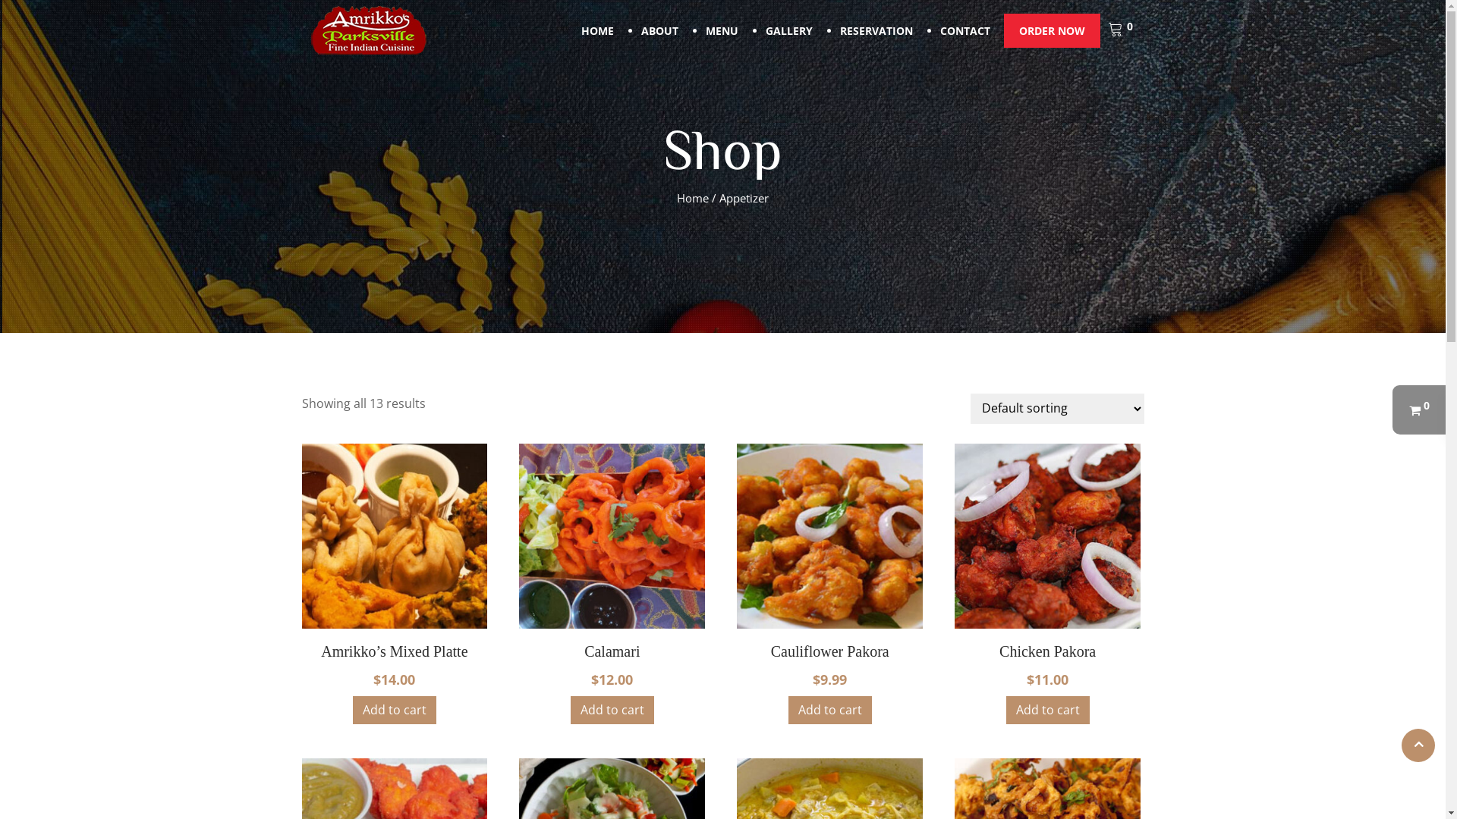 This screenshot has height=819, width=1457. Describe the element at coordinates (693, 198) in the screenshot. I see `Home` at that location.